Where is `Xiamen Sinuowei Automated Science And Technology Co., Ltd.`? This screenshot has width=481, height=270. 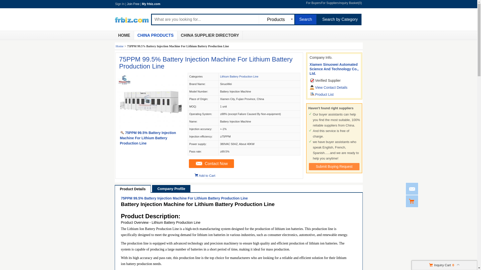 Xiamen Sinuowei Automated Science And Technology Co., Ltd. is located at coordinates (334, 69).